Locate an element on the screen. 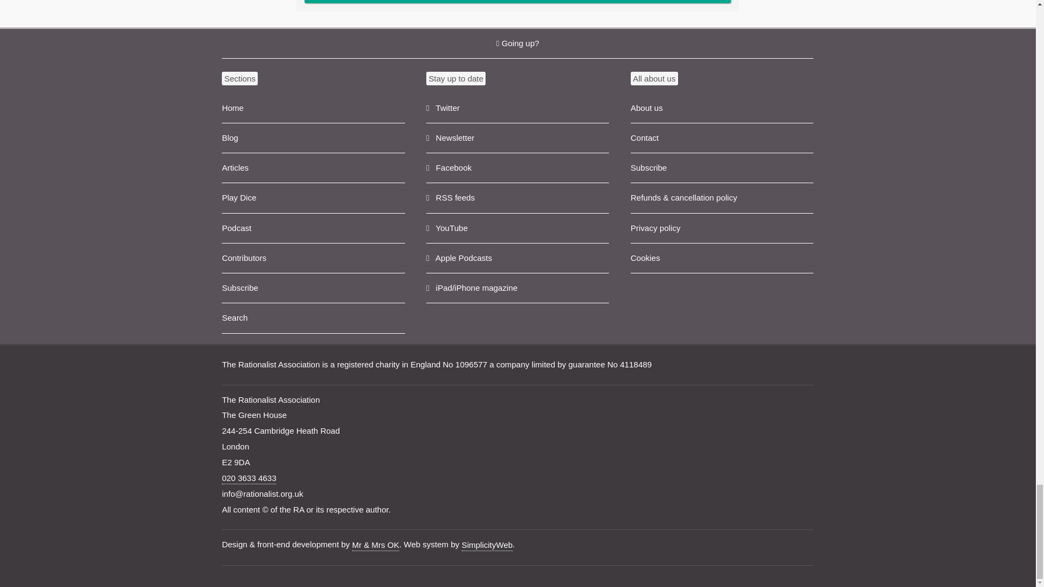 Image resolution: width=1044 pixels, height=587 pixels. Articles is located at coordinates (313, 167).